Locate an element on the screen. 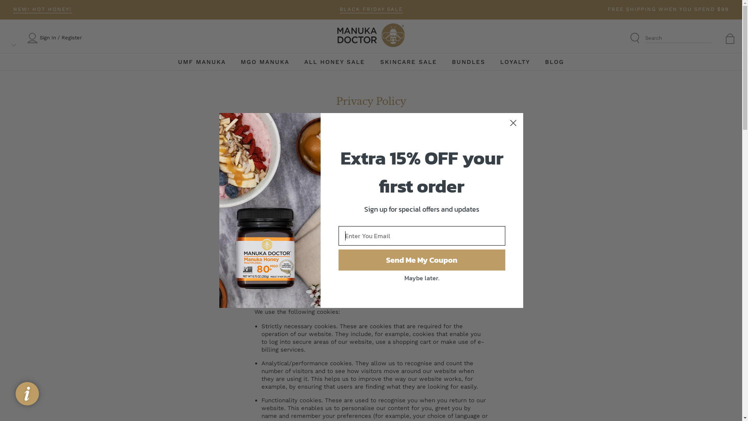 Image resolution: width=748 pixels, height=421 pixels. US is located at coordinates (340, 230).